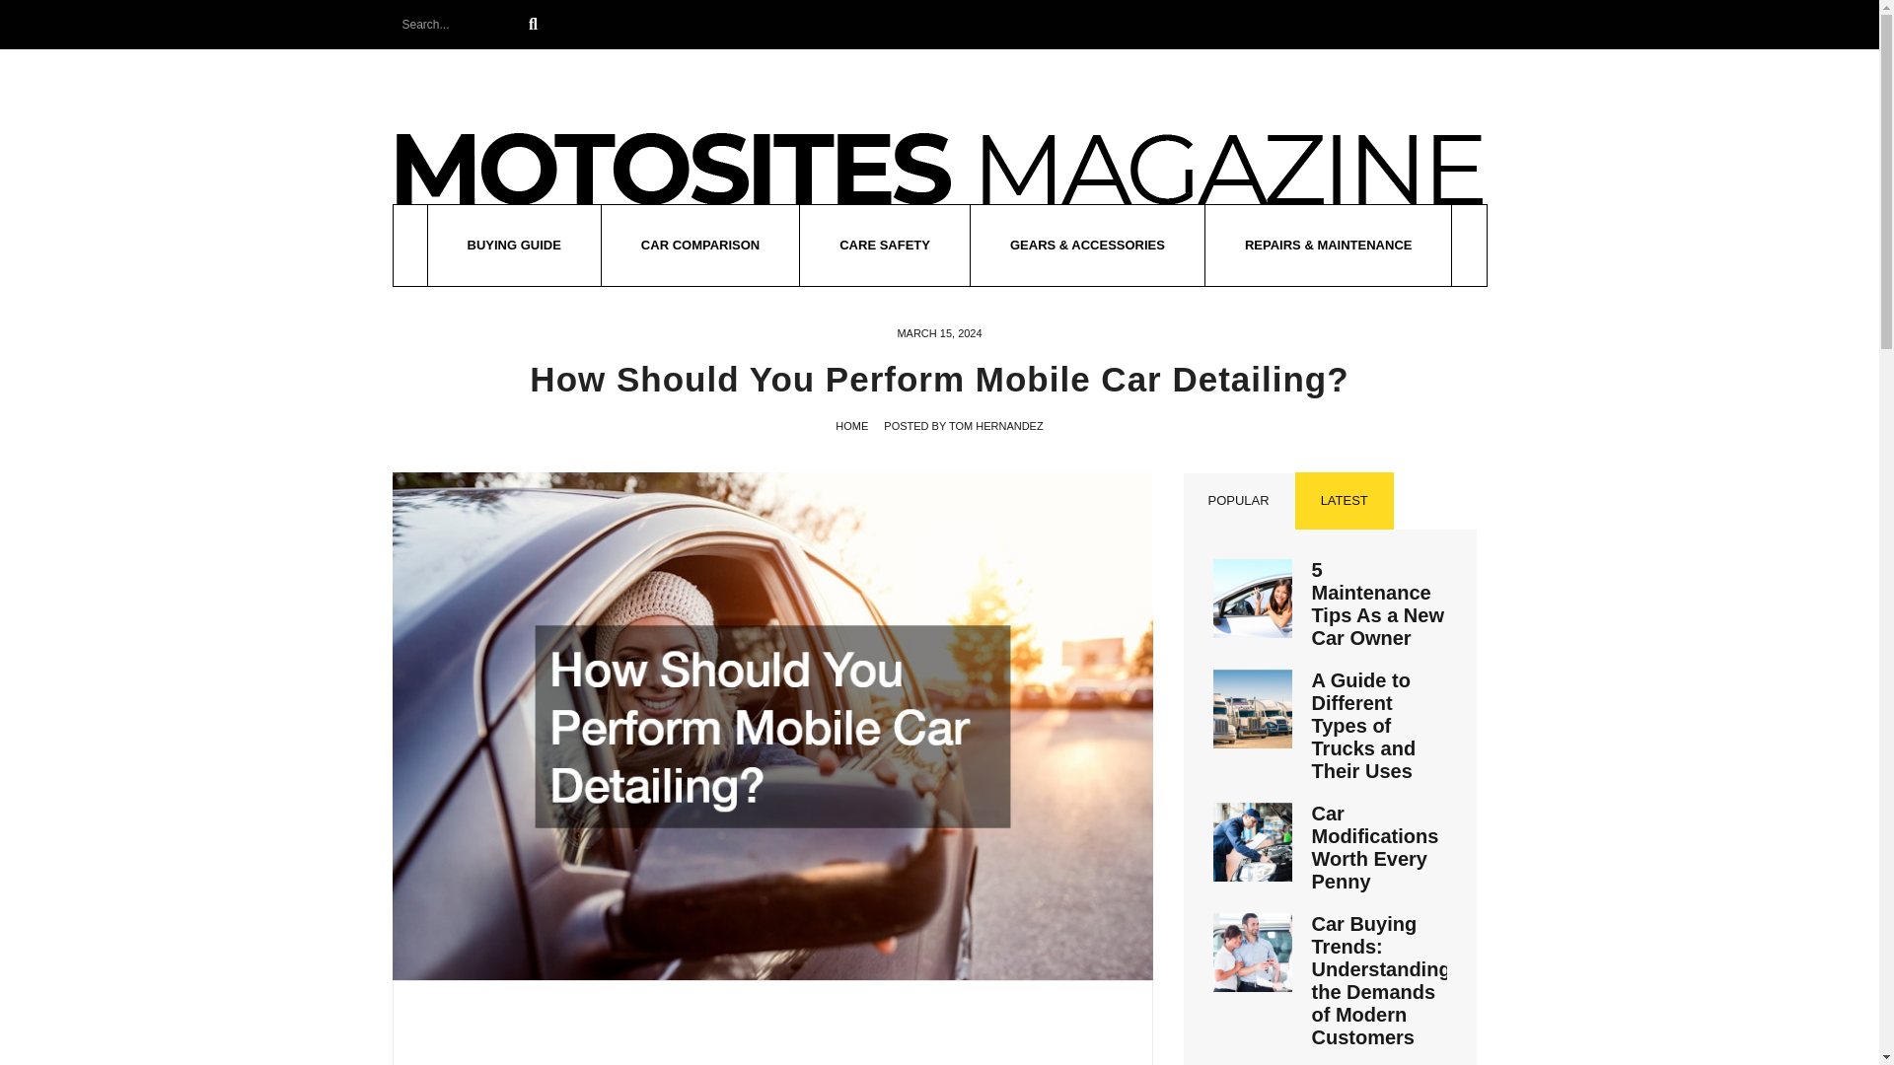  I want to click on CARE SAFETY, so click(884, 246).